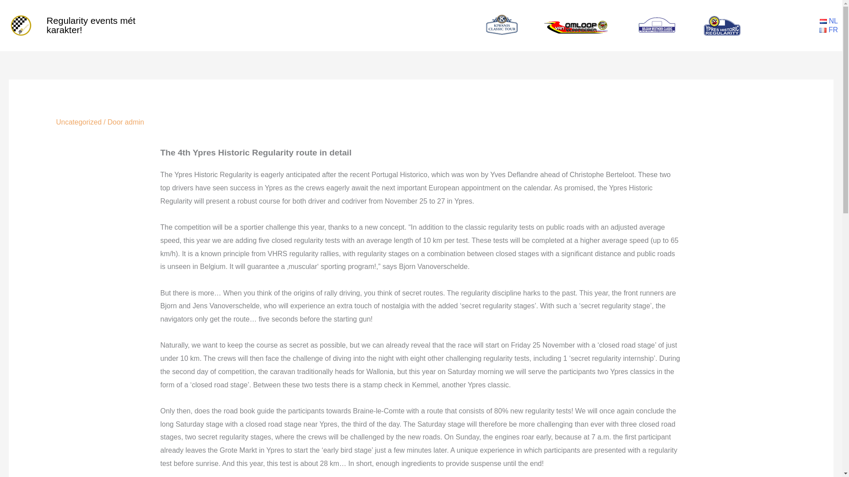 Image resolution: width=849 pixels, height=477 pixels. What do you see at coordinates (134, 122) in the screenshot?
I see `admin` at bounding box center [134, 122].